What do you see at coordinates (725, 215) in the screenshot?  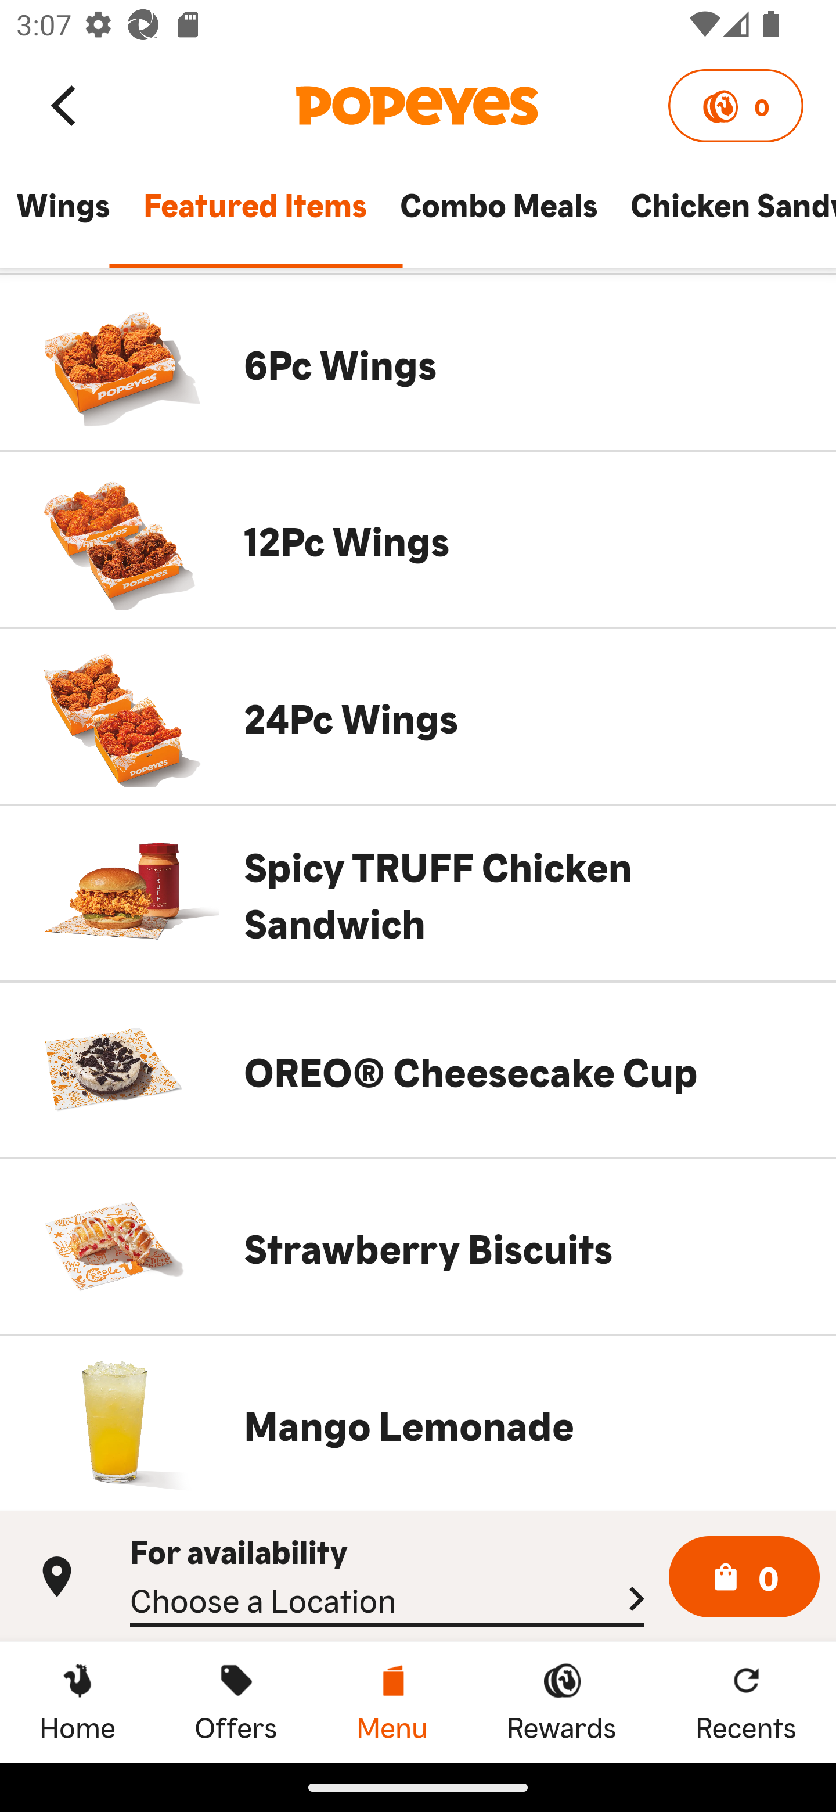 I see `Chicken Sandwich  ` at bounding box center [725, 215].